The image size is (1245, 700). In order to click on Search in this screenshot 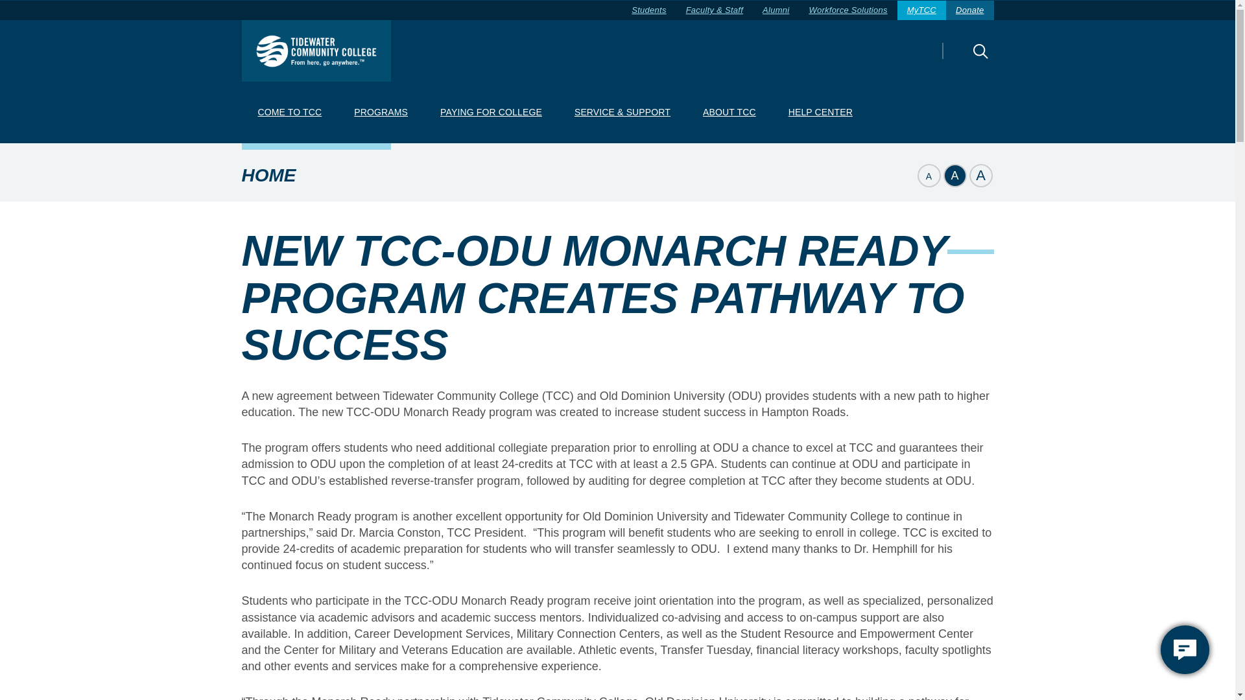, I will do `click(958, 60)`.